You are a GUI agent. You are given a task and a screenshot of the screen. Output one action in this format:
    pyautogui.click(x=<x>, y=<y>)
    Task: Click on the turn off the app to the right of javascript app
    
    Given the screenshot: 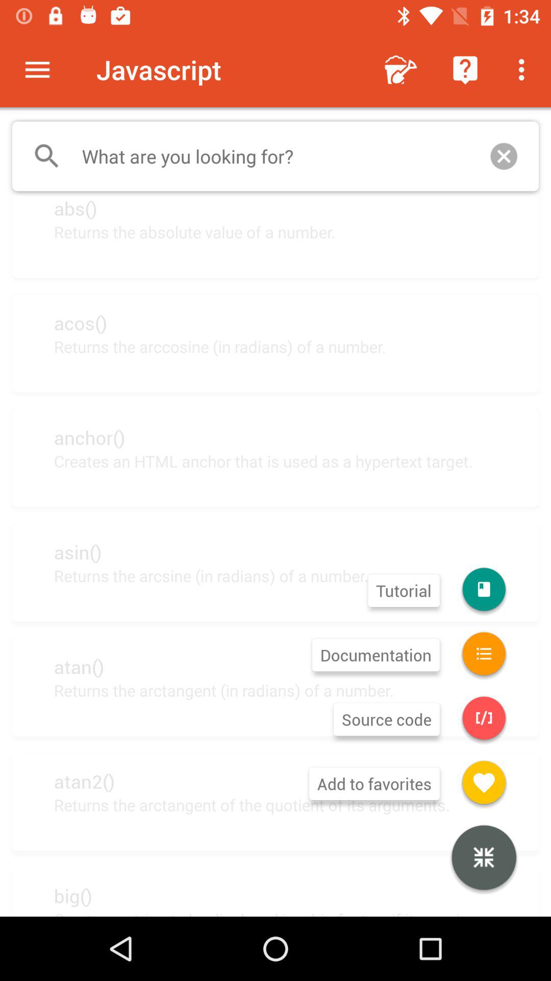 What is the action you would take?
    pyautogui.click(x=401, y=69)
    